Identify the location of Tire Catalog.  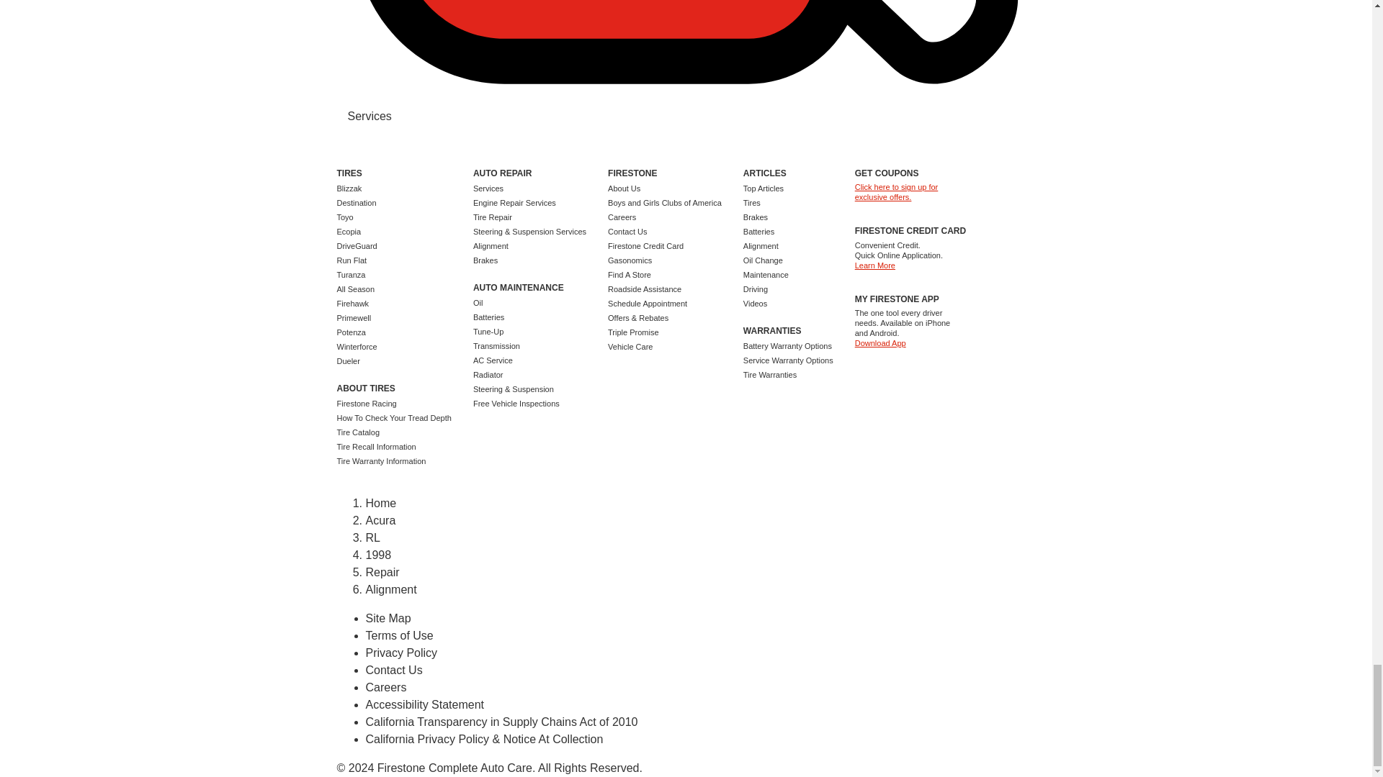
(359, 432).